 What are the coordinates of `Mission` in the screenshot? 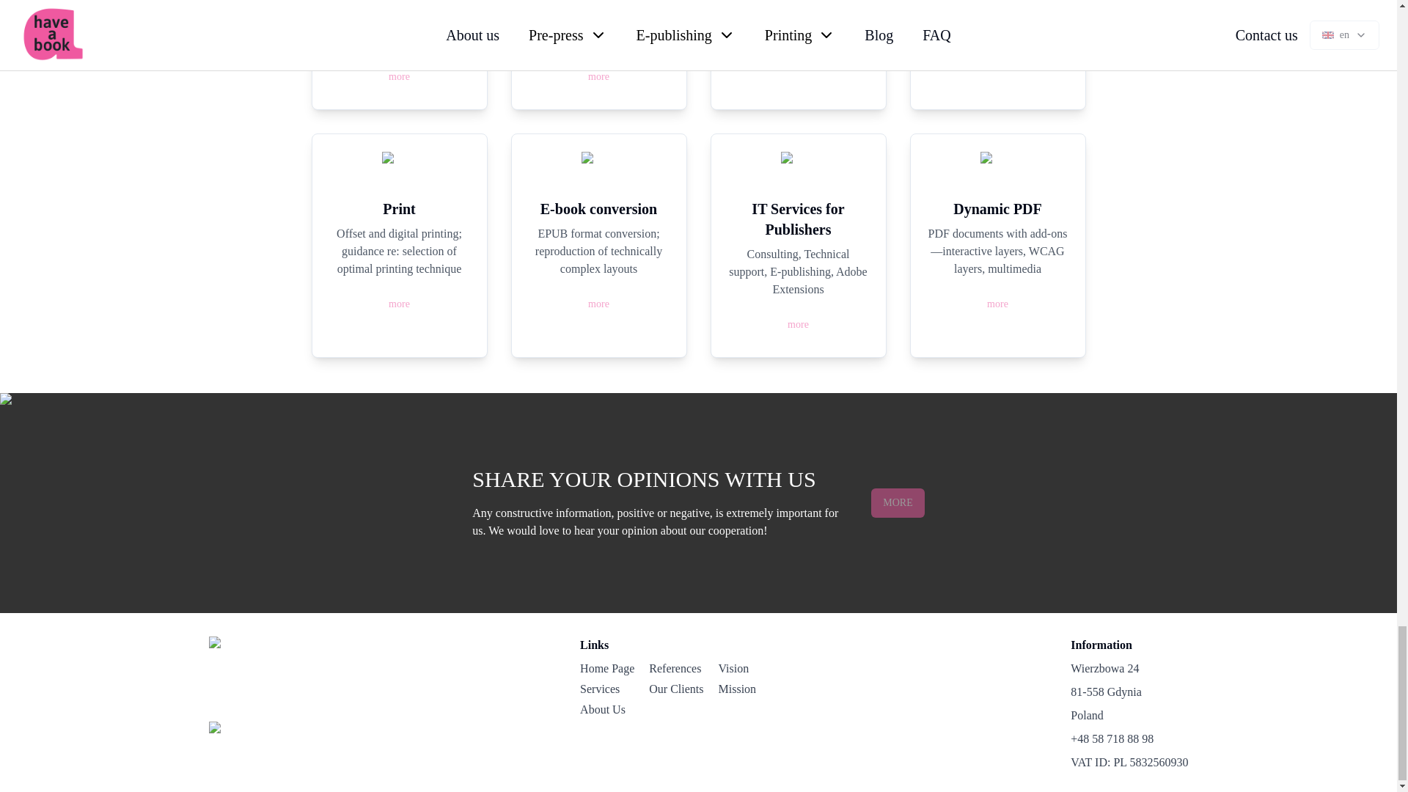 It's located at (745, 689).